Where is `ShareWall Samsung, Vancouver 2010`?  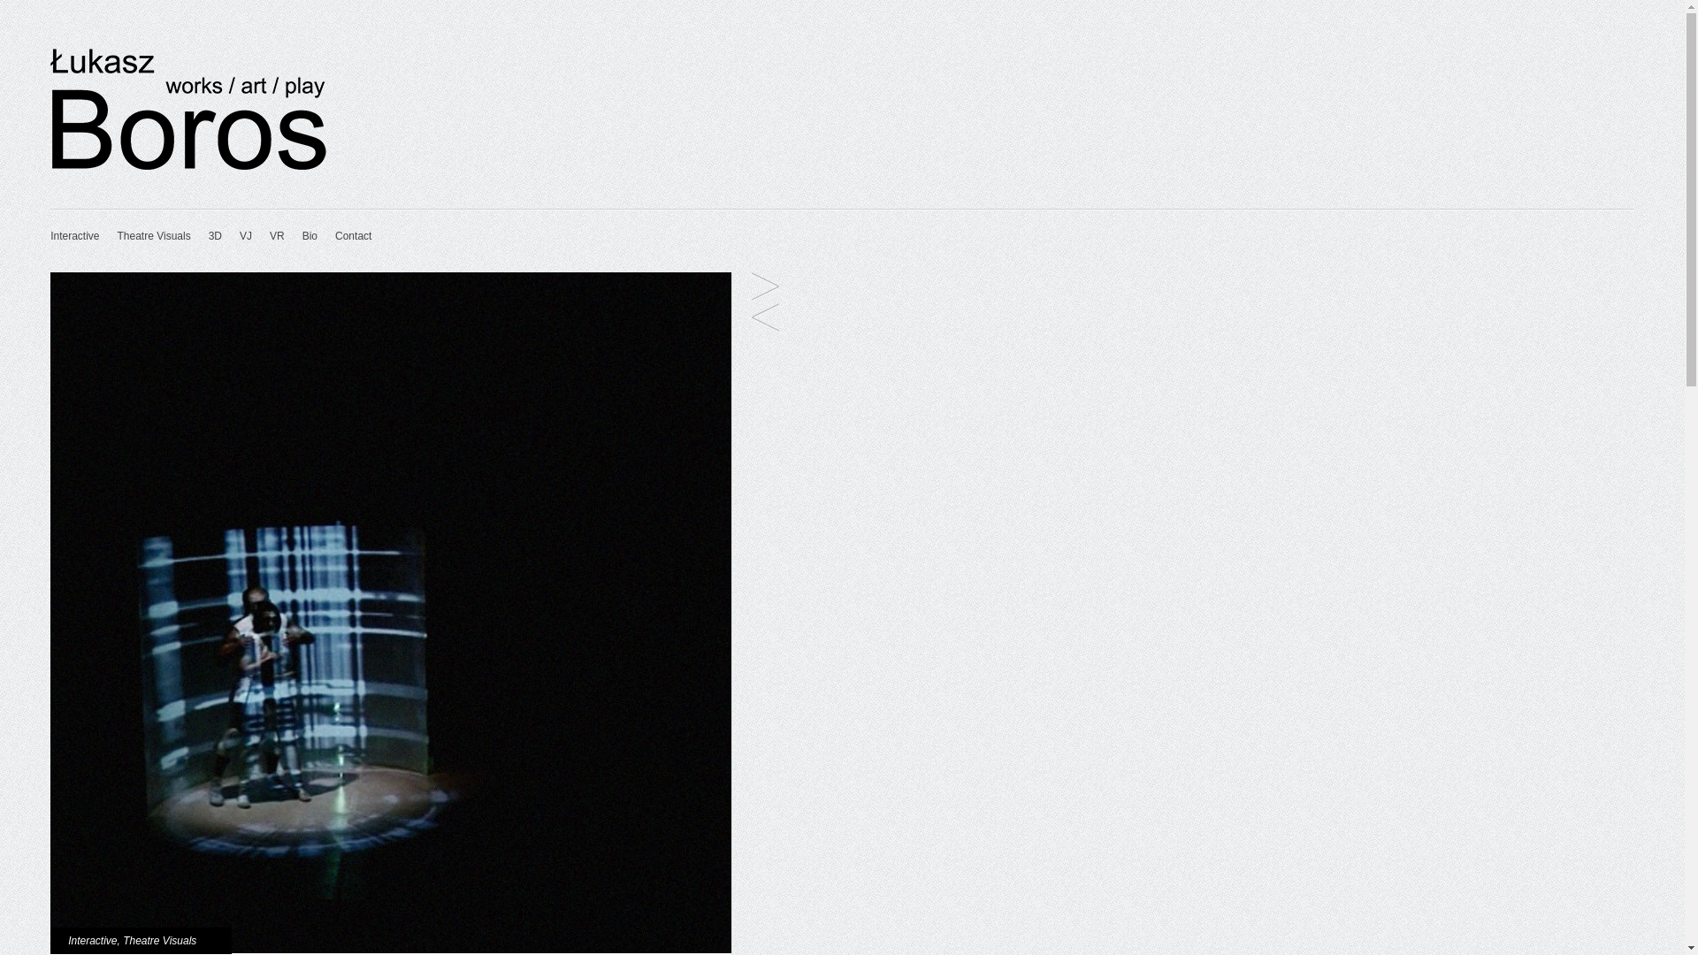
ShareWall Samsung, Vancouver 2010 is located at coordinates (766, 287).